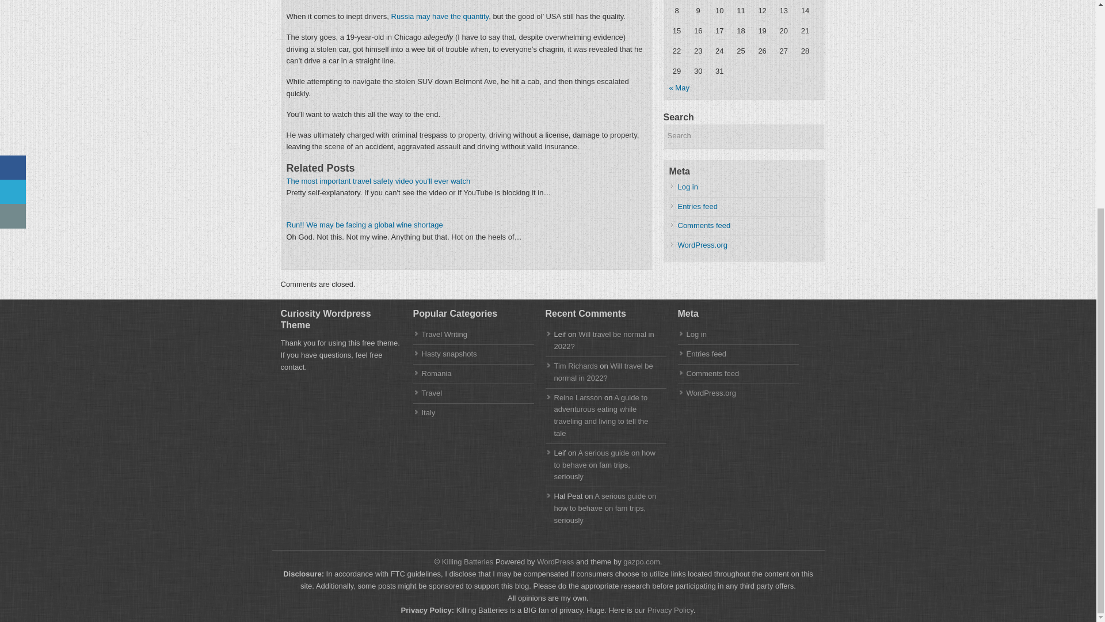  I want to click on Killing Batteries, so click(466, 561).